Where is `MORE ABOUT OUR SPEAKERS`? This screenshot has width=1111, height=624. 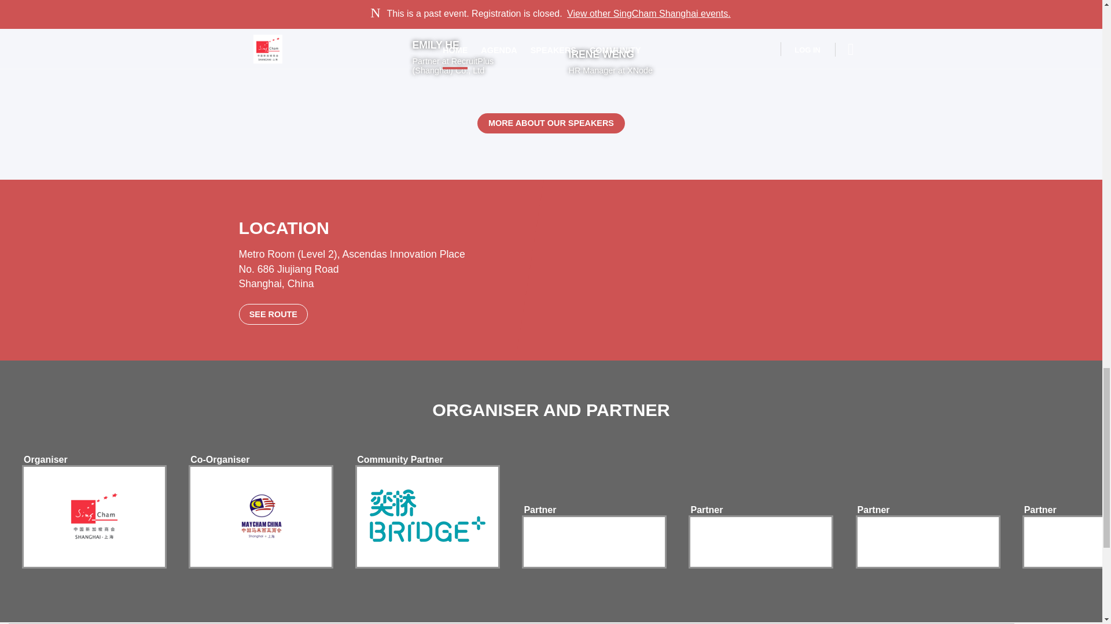
MORE ABOUT OUR SPEAKERS is located at coordinates (1040, 510).